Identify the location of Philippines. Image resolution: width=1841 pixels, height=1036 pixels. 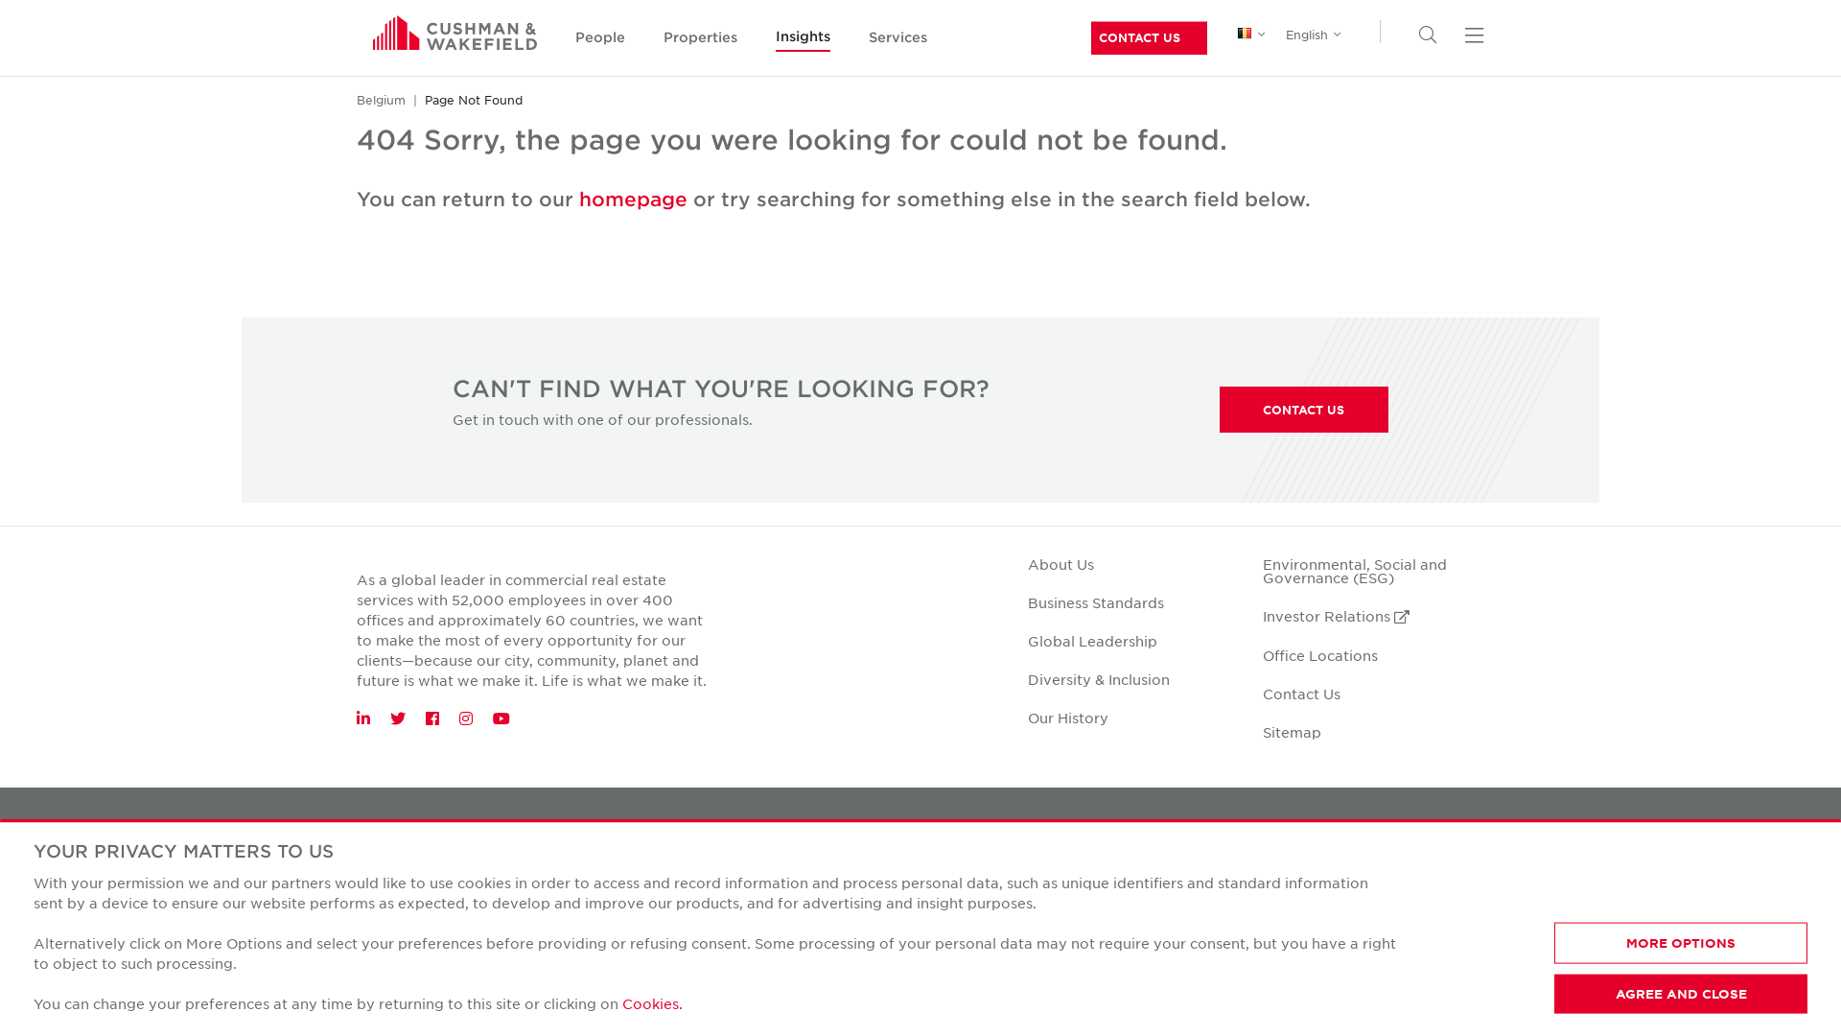
(1363, 1017).